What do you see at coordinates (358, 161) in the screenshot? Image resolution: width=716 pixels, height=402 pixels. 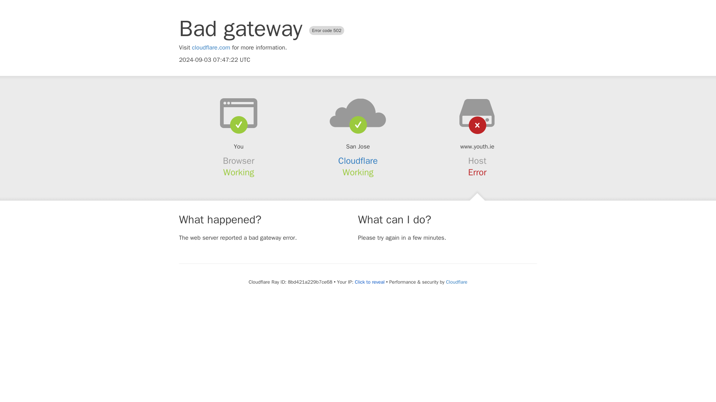 I see `Cloudflare` at bounding box center [358, 161].